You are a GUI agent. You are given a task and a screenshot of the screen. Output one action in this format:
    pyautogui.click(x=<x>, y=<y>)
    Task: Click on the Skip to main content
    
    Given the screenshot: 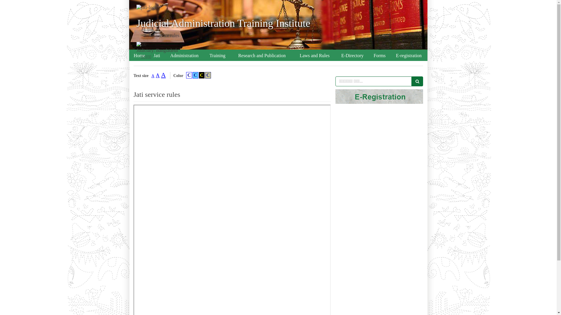 What is the action you would take?
    pyautogui.click(x=0, y=0)
    